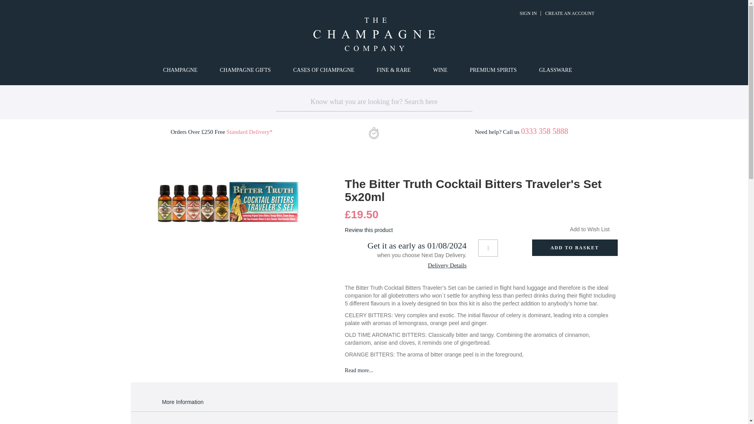  Describe the element at coordinates (528, 13) in the screenshot. I see `SIGN IN` at that location.